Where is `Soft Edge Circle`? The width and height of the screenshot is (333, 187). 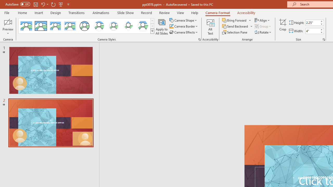 Soft Edge Circle is located at coordinates (113, 26).